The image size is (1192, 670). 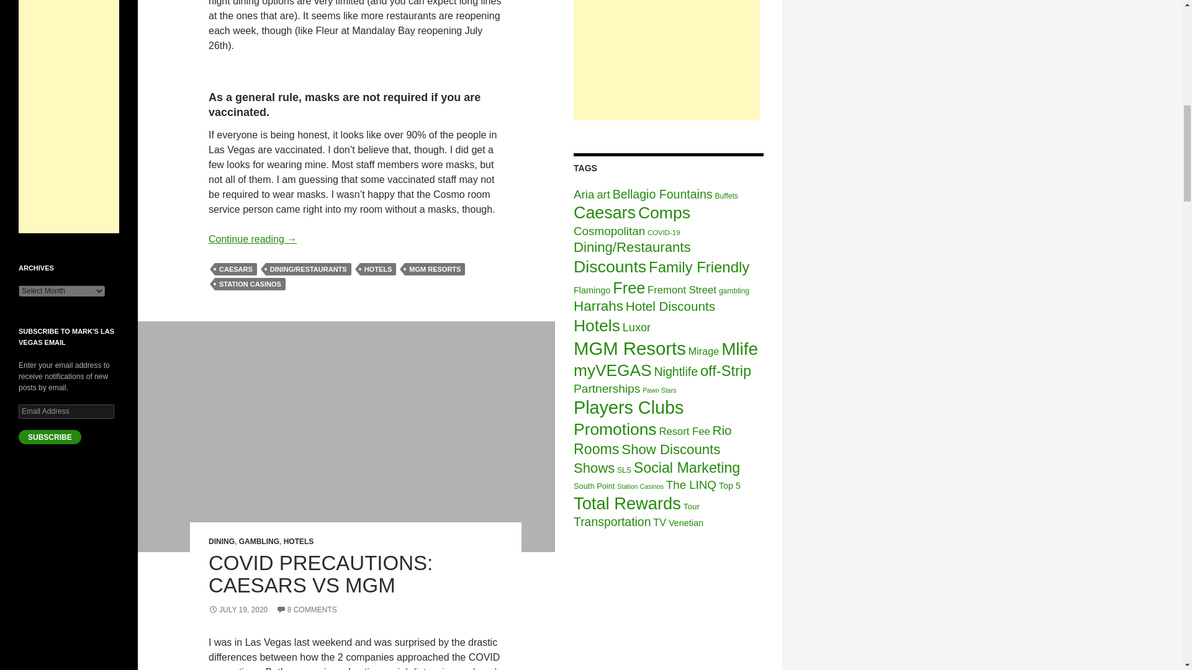 What do you see at coordinates (238, 610) in the screenshot?
I see `JULY 19, 2020` at bounding box center [238, 610].